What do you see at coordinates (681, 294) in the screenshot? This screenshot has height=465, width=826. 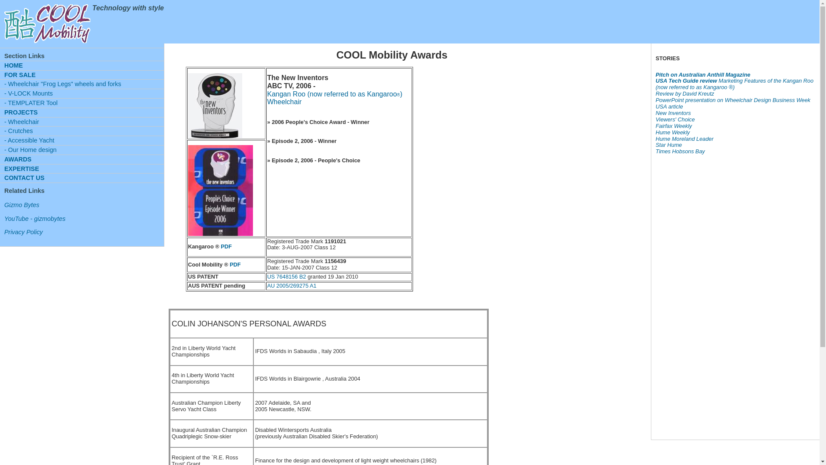 I see `Advertisement` at bounding box center [681, 294].